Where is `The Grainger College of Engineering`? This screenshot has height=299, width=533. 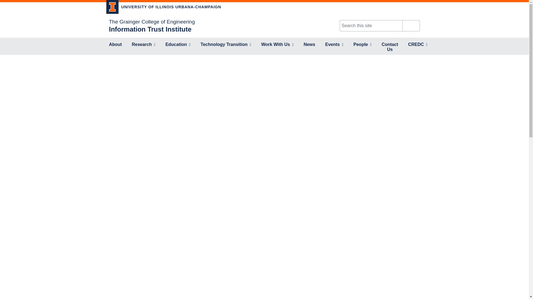 The Grainger College of Engineering is located at coordinates (152, 22).